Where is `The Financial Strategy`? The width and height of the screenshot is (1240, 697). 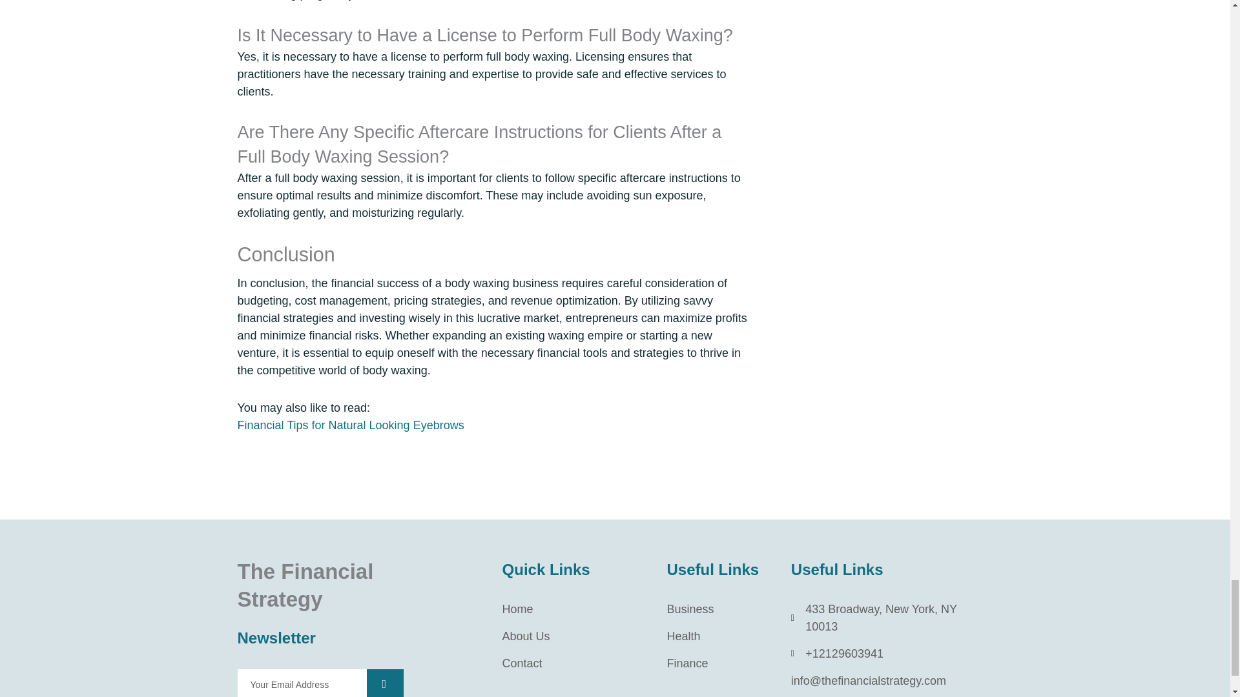 The Financial Strategy is located at coordinates (306, 585).